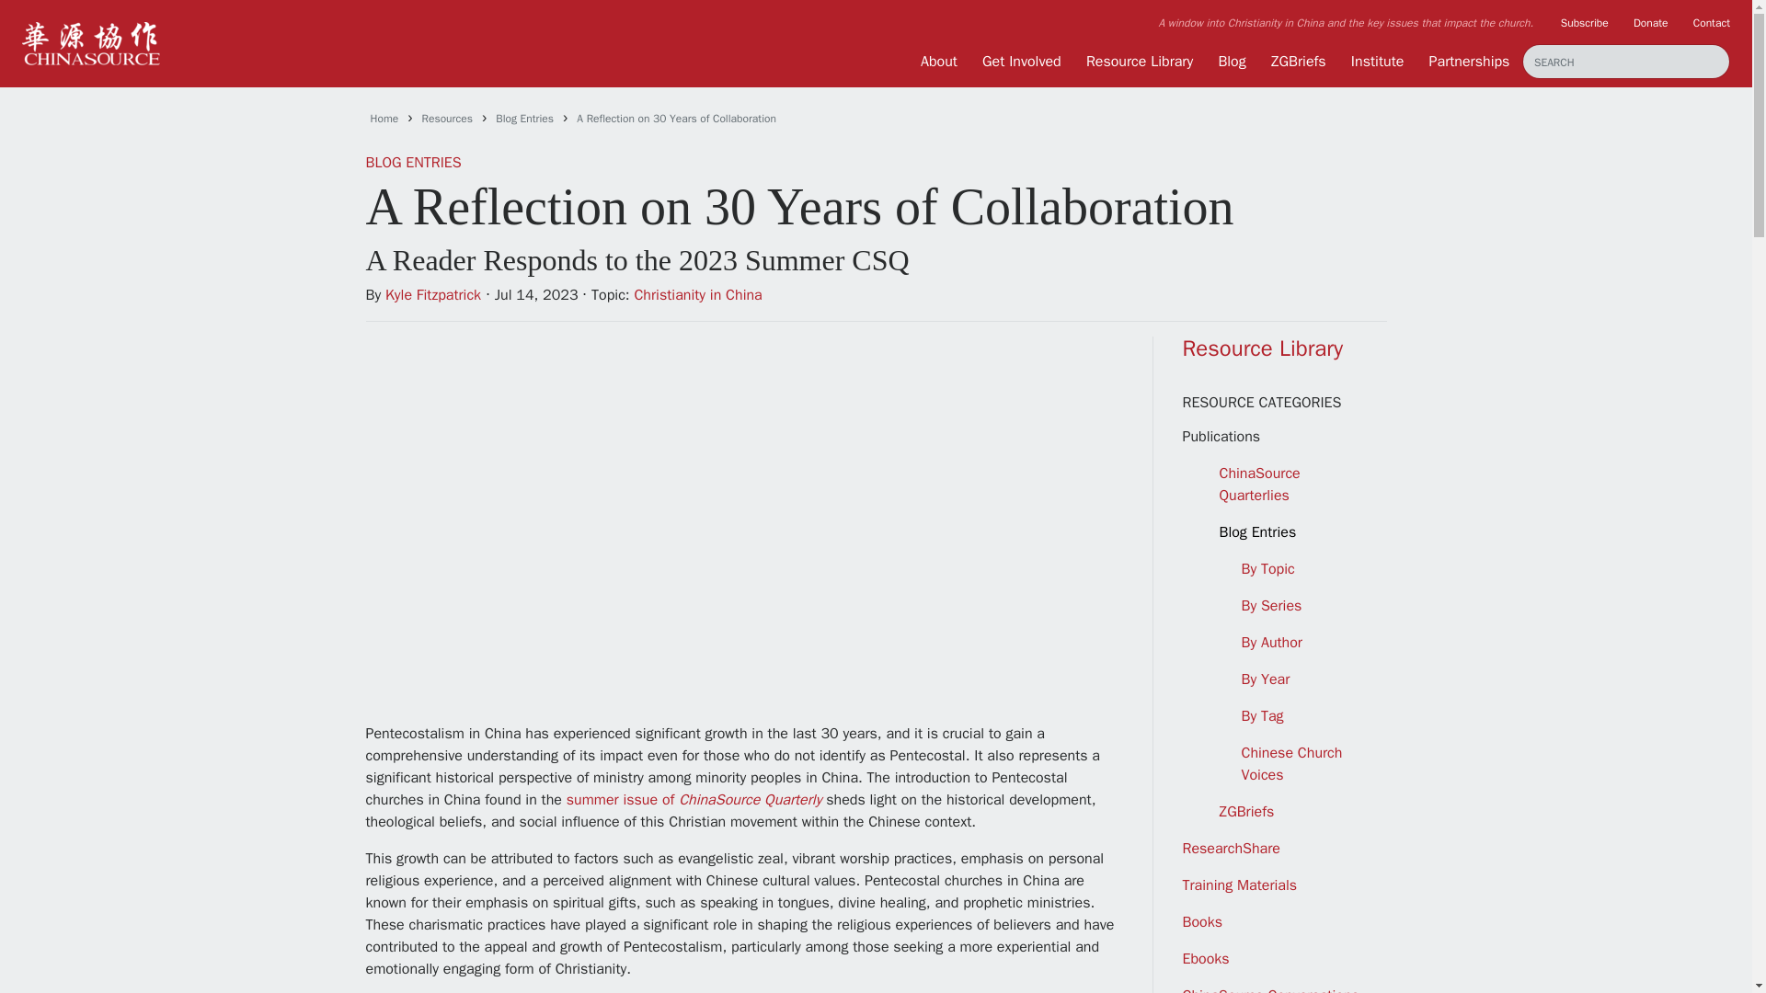 This screenshot has width=1766, height=993. Describe the element at coordinates (413, 162) in the screenshot. I see `BLOG ENTRIES` at that location.